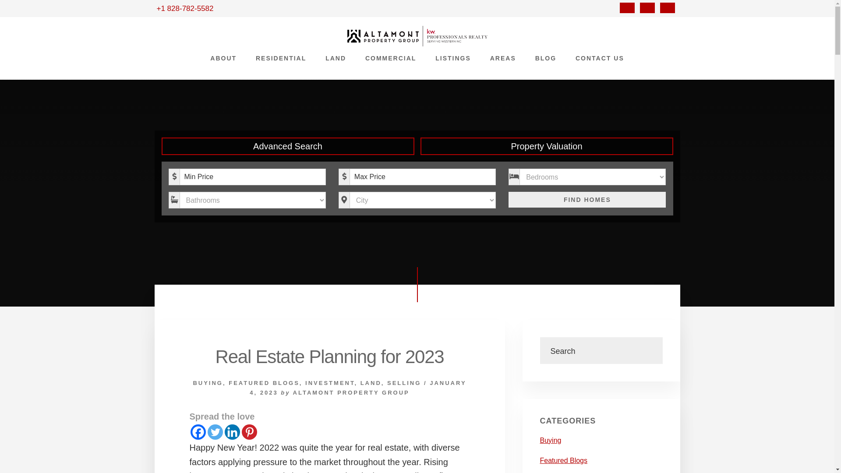 The height and width of the screenshot is (473, 841). I want to click on LISTINGS, so click(453, 58).